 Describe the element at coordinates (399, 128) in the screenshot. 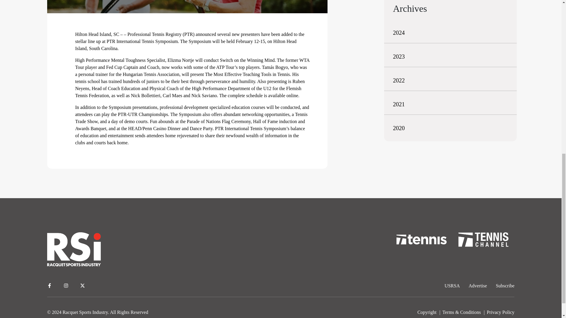

I see `2020` at that location.